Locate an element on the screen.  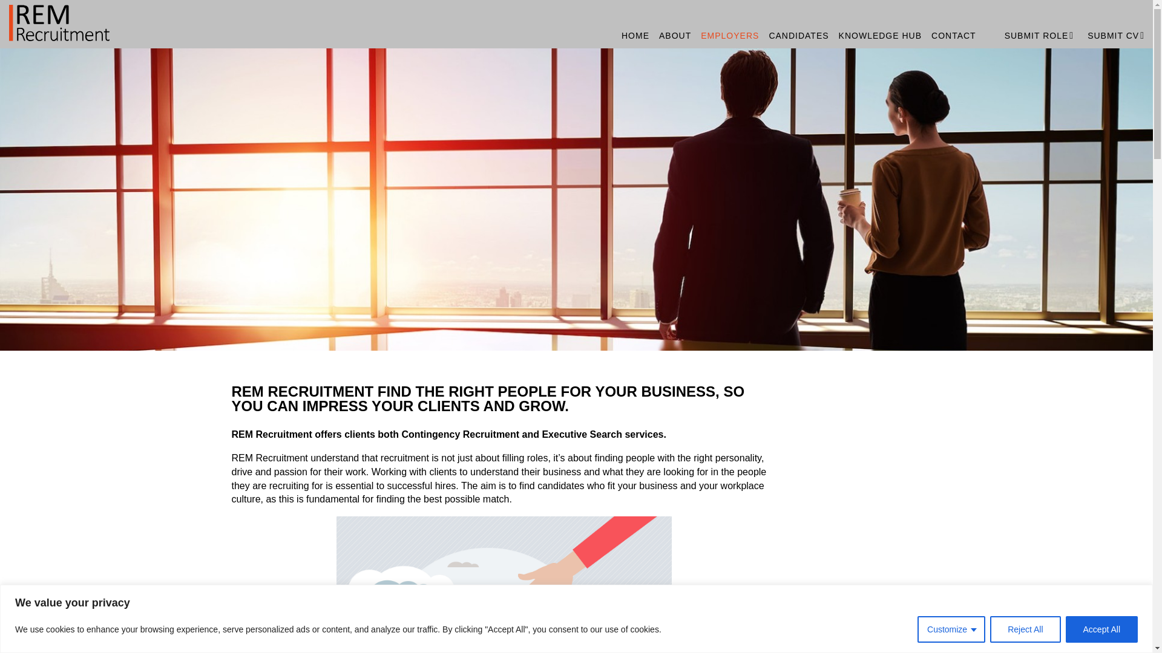
HOME is located at coordinates (635, 36).